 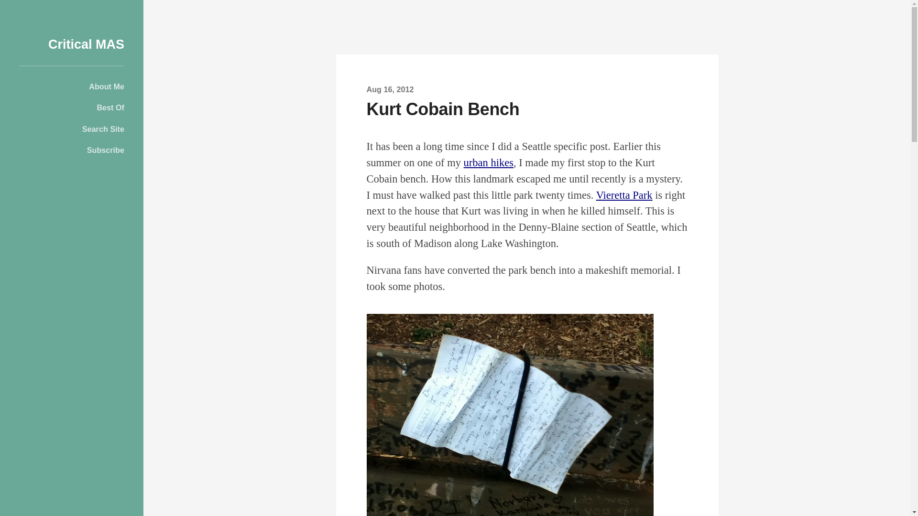 What do you see at coordinates (390, 89) in the screenshot?
I see `Aug 16, 2012` at bounding box center [390, 89].